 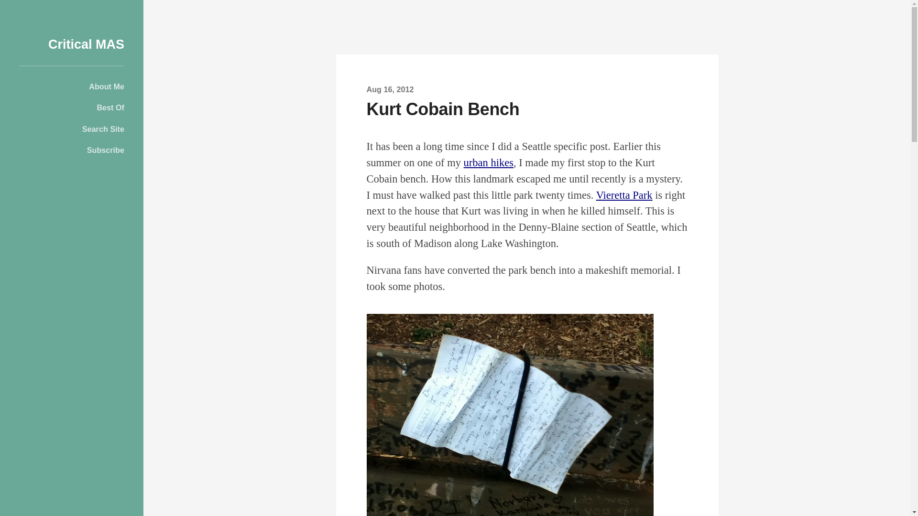 What do you see at coordinates (390, 89) in the screenshot?
I see `Aug 16, 2012` at bounding box center [390, 89].